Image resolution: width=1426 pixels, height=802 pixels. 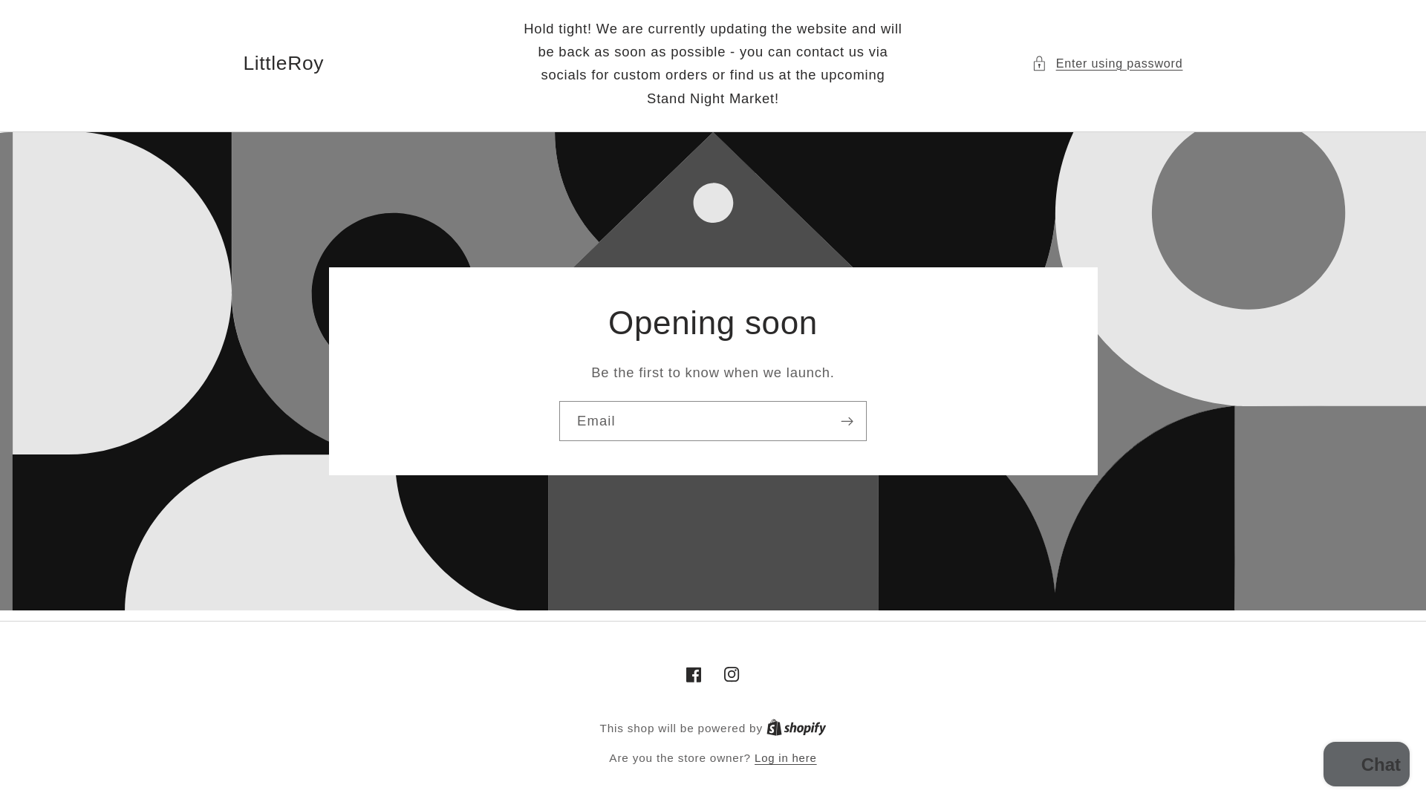 I want to click on Log in here, so click(x=786, y=757).